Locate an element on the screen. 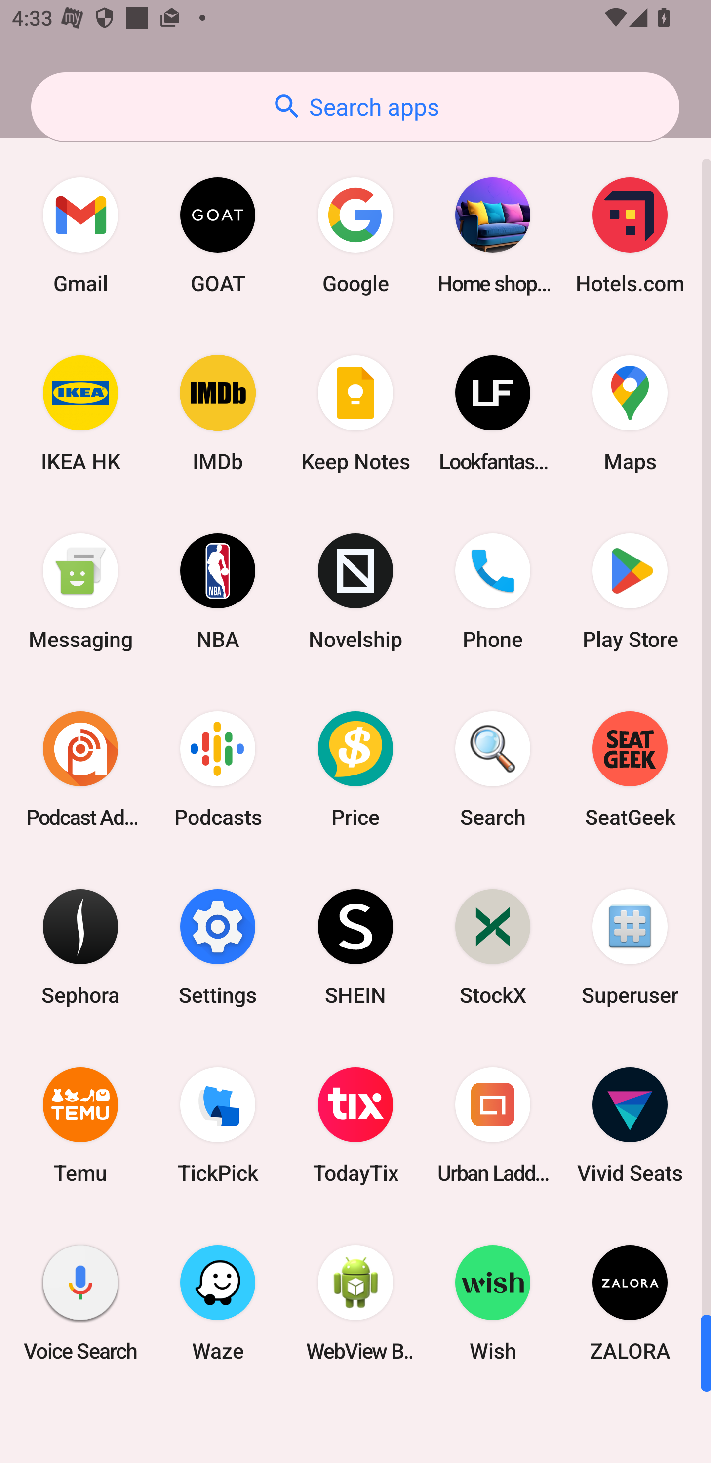  Wish is located at coordinates (493, 1302).